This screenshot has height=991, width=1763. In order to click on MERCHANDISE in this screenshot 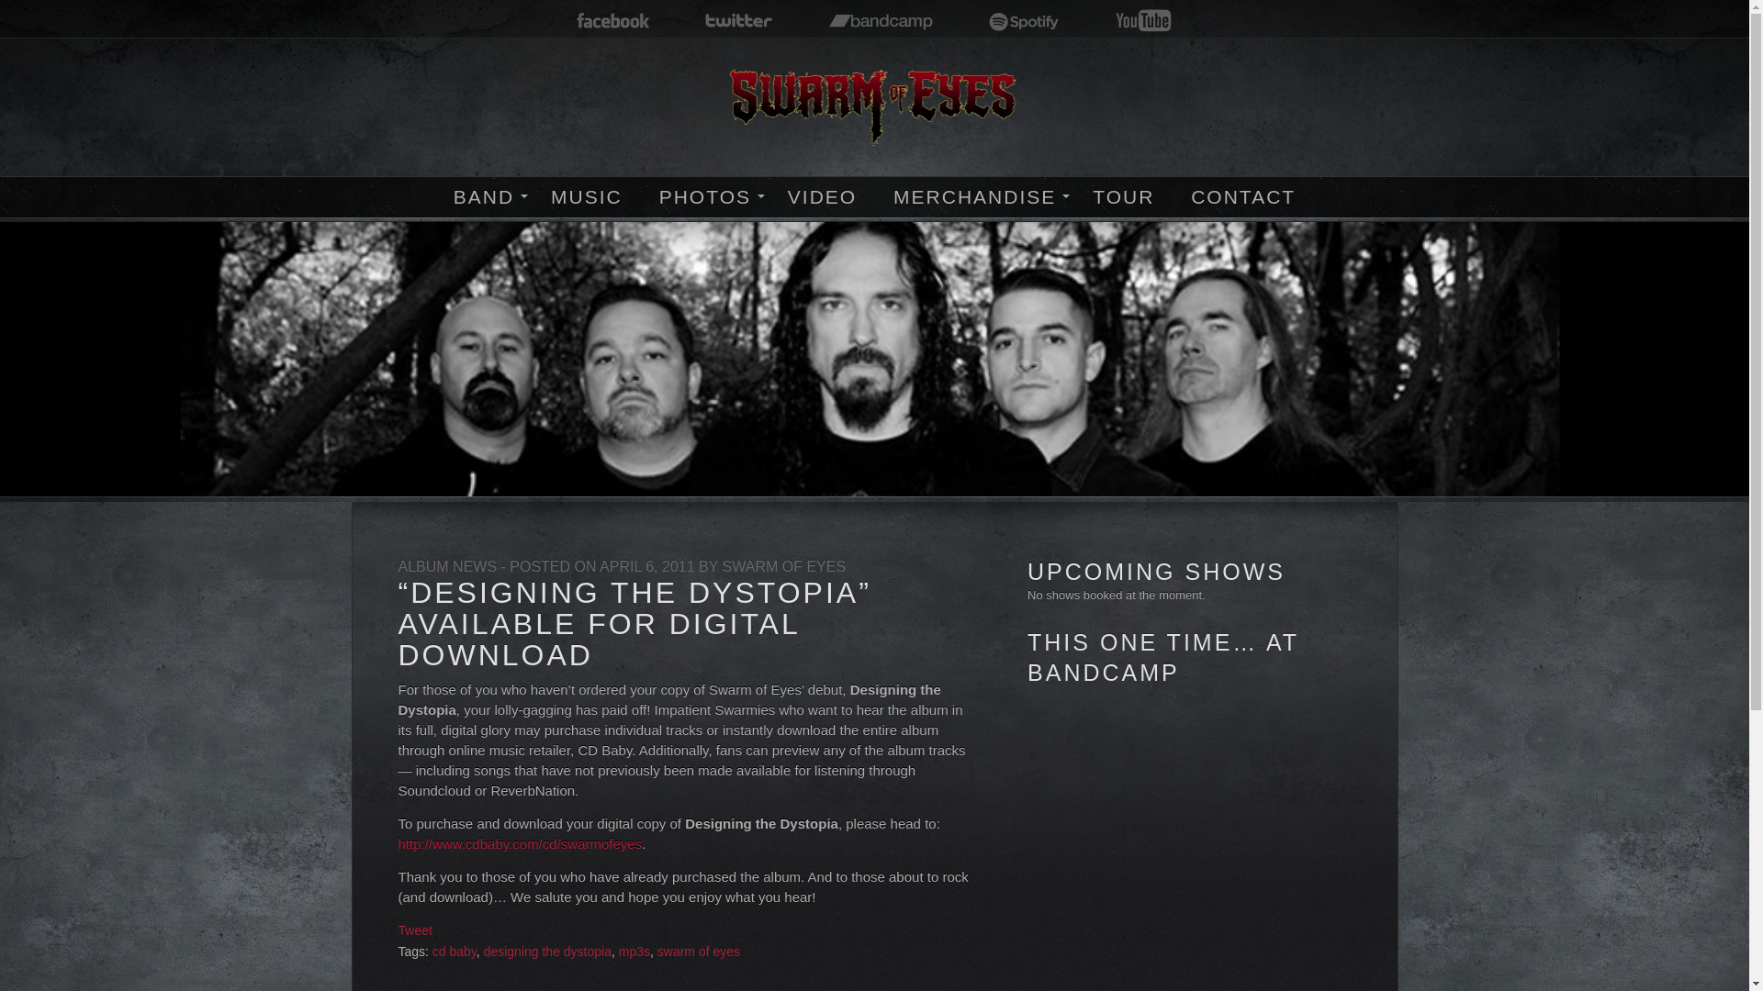, I will do `click(975, 198)`.